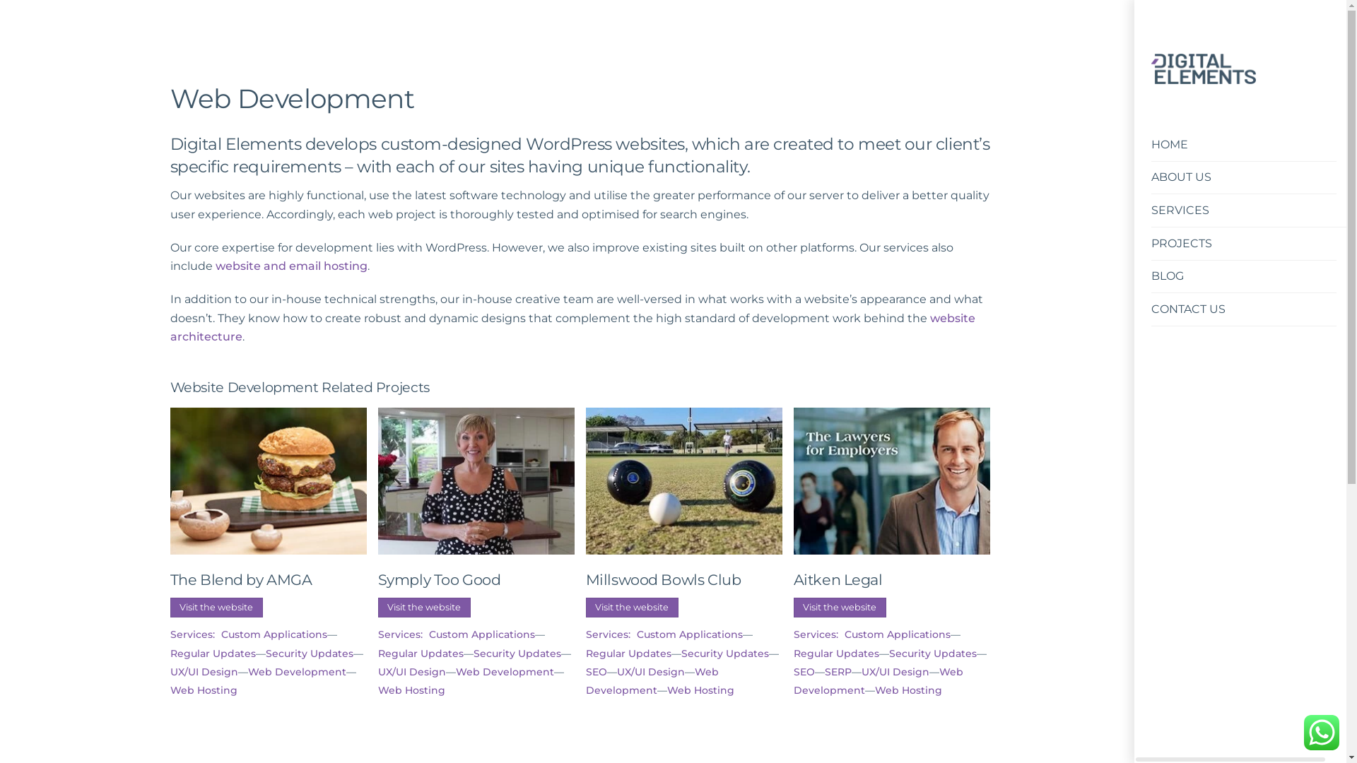  I want to click on UX/UI Design, so click(204, 672).